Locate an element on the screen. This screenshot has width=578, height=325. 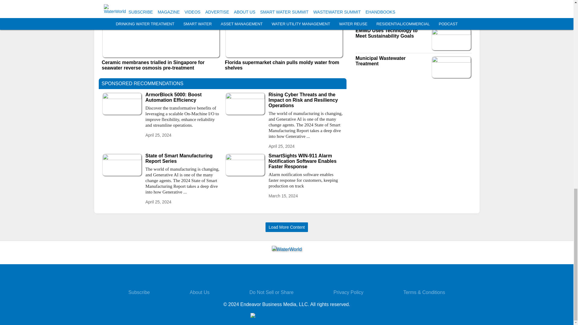
ArmorBlock 5000: Boost Automation Efficiency is located at coordinates (182, 97).